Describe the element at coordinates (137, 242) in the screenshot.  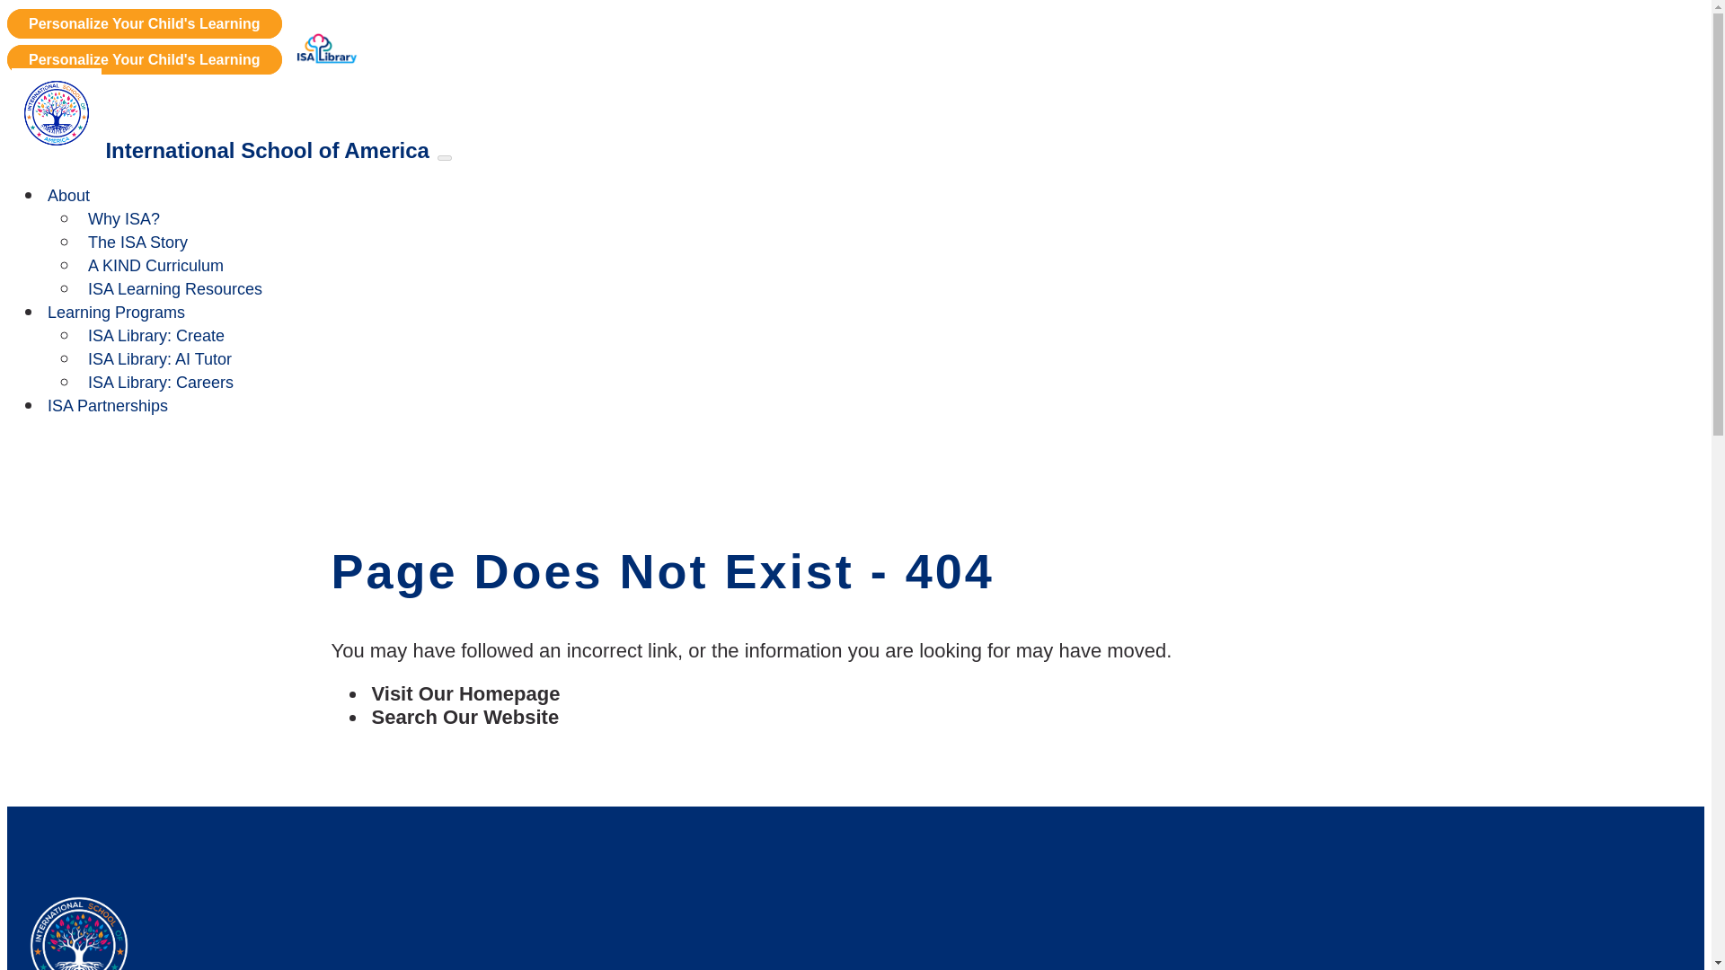
I see `The ISA Story` at that location.